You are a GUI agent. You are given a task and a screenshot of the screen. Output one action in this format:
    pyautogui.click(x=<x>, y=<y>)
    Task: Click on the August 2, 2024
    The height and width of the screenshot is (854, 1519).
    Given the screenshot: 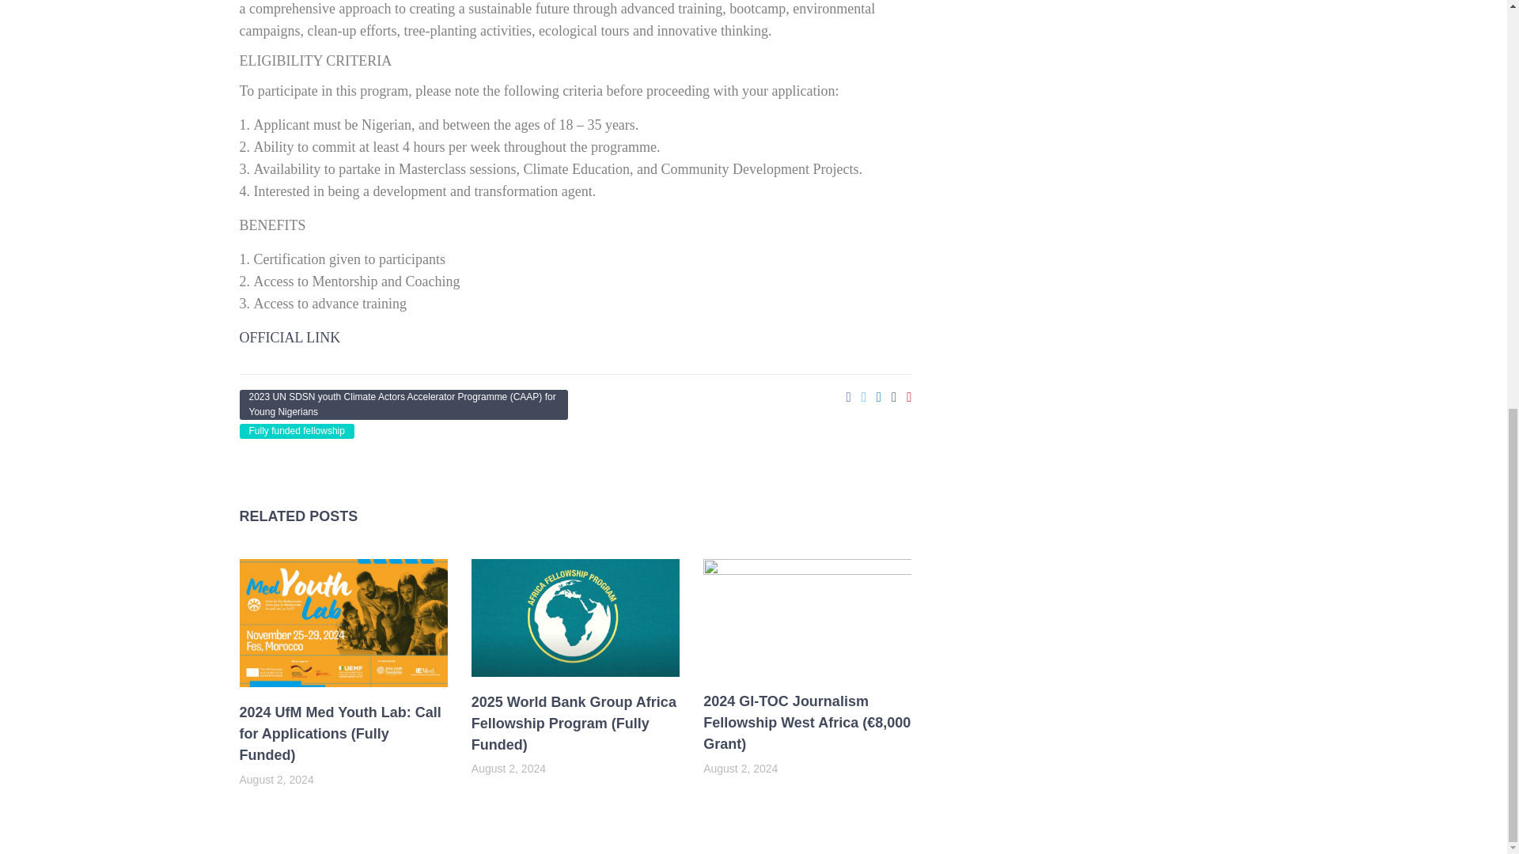 What is the action you would take?
    pyautogui.click(x=275, y=780)
    